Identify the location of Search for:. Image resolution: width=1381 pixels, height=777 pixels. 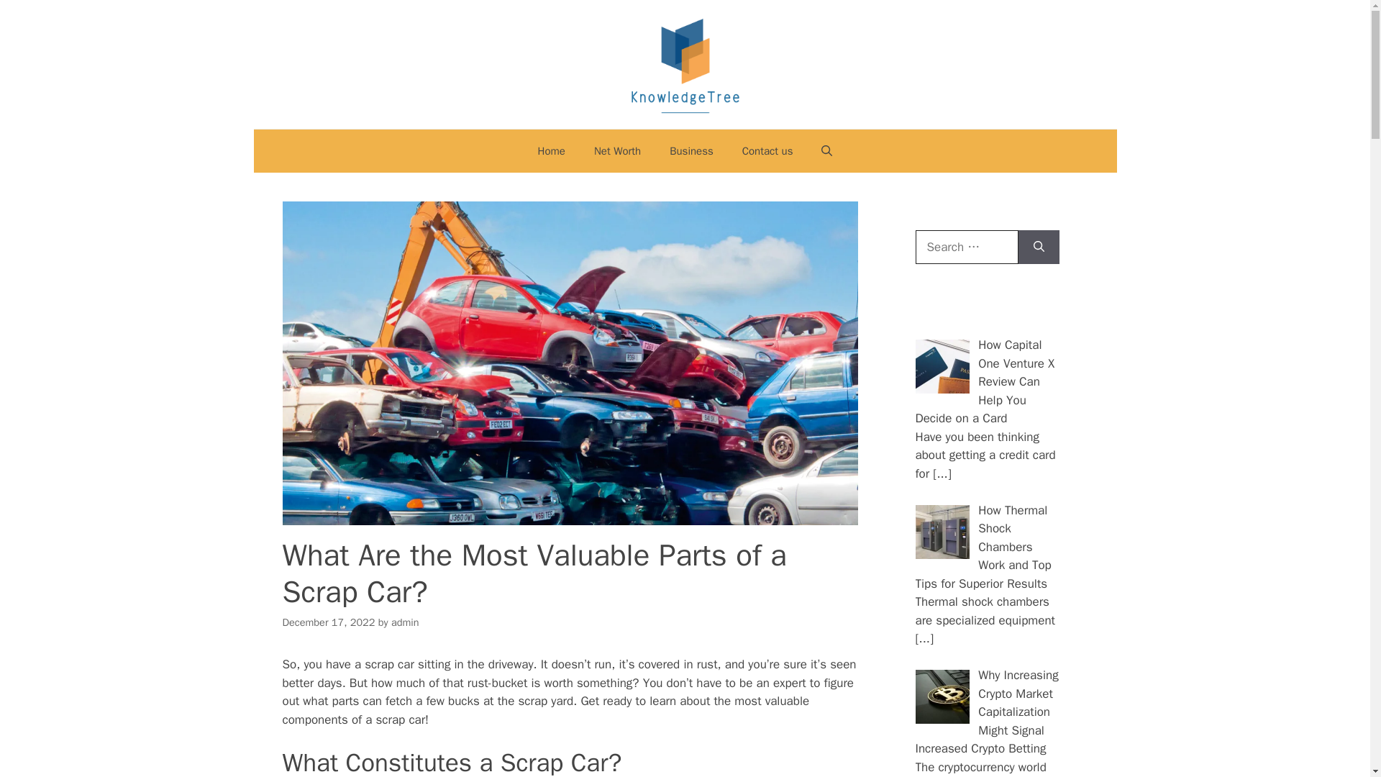
(966, 247).